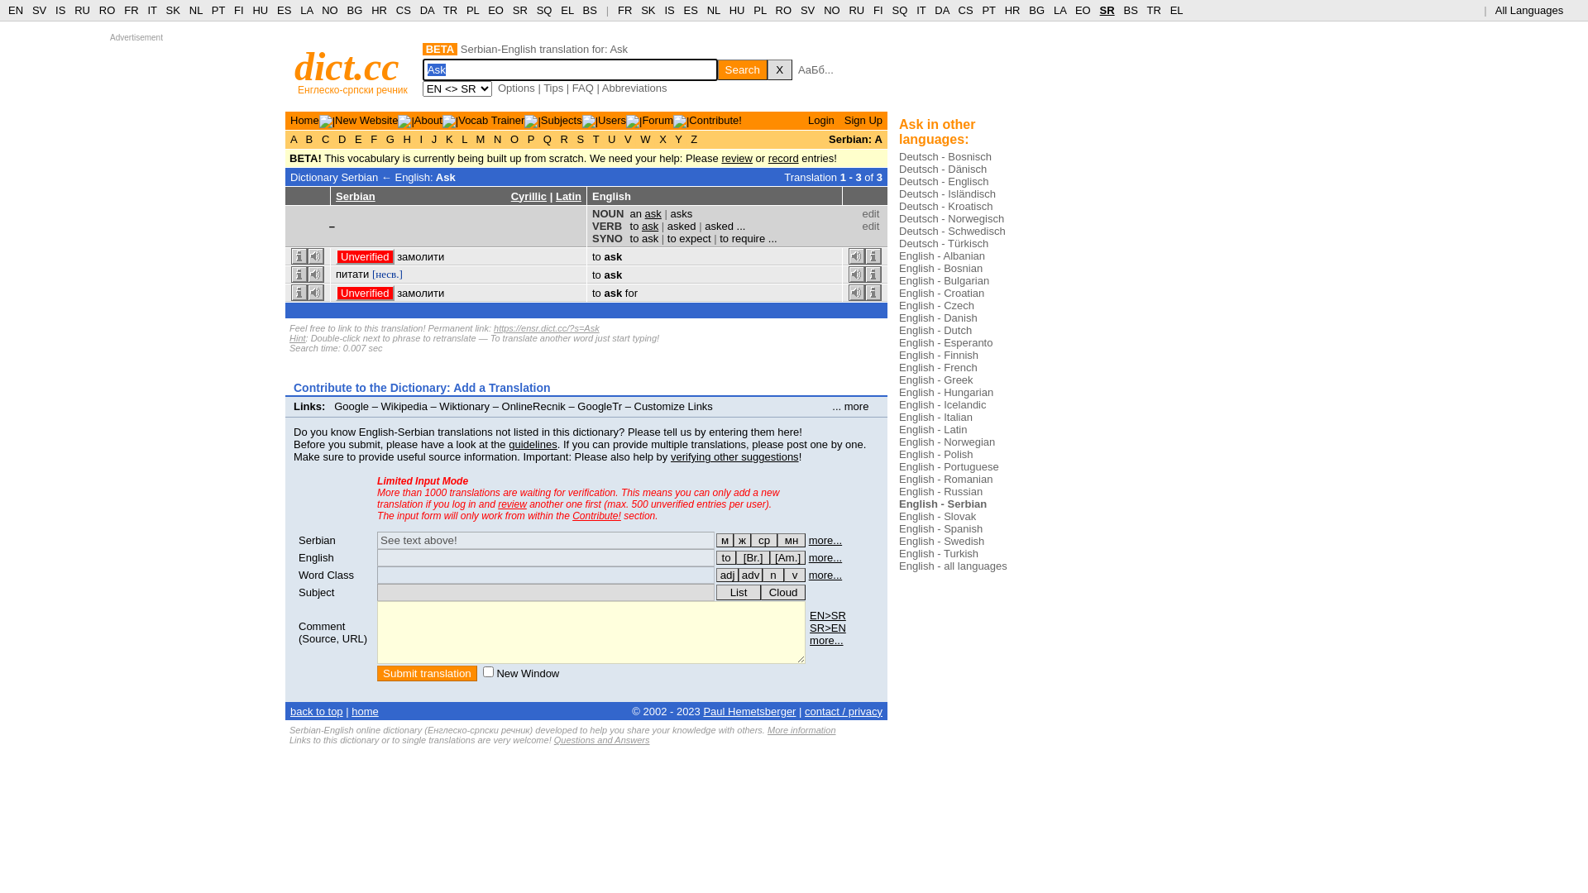  What do you see at coordinates (356, 197) in the screenshot?
I see `Serbian` at bounding box center [356, 197].